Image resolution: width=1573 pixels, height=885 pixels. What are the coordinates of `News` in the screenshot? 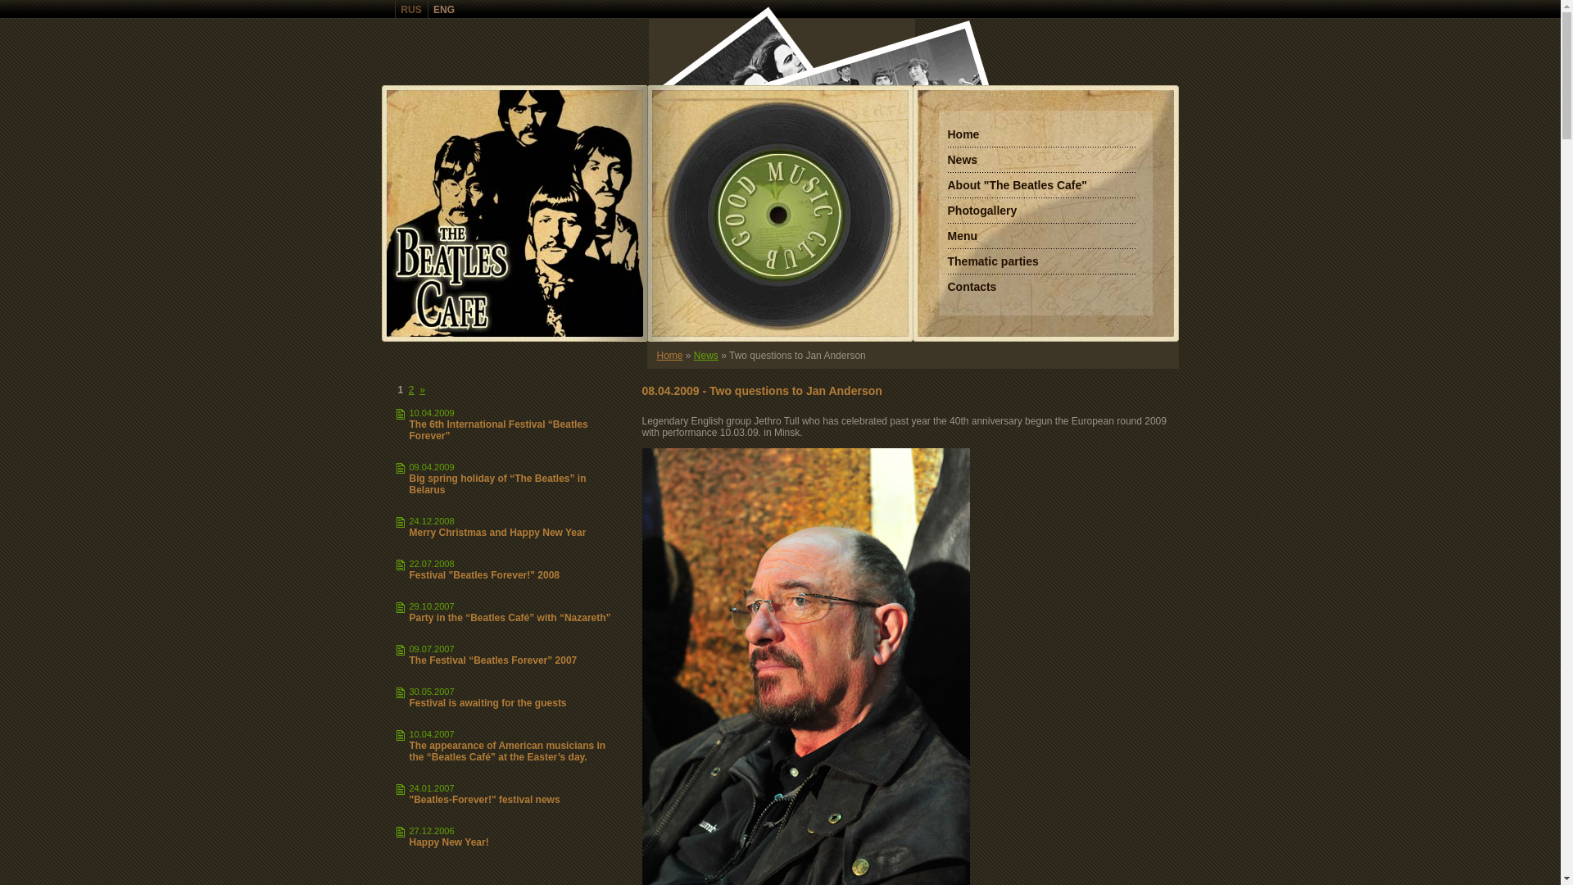 It's located at (706, 355).